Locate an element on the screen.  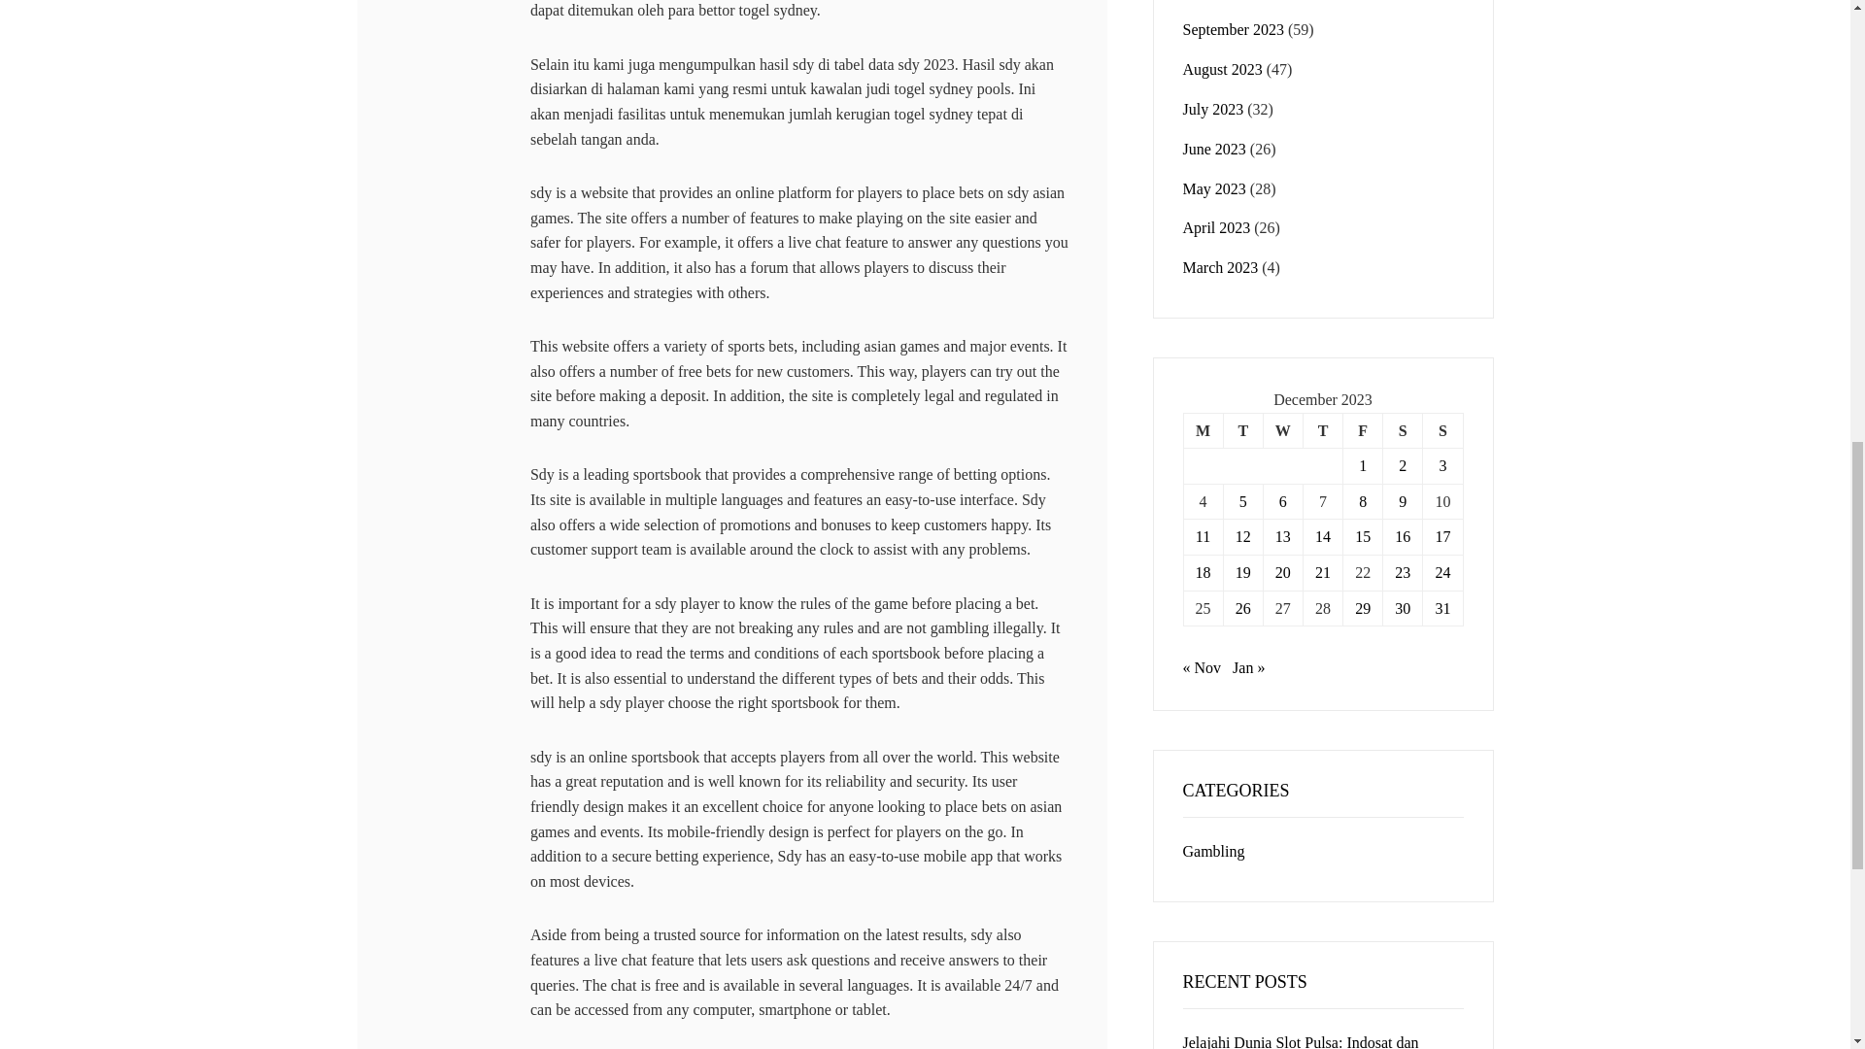
June 2023 is located at coordinates (1214, 149).